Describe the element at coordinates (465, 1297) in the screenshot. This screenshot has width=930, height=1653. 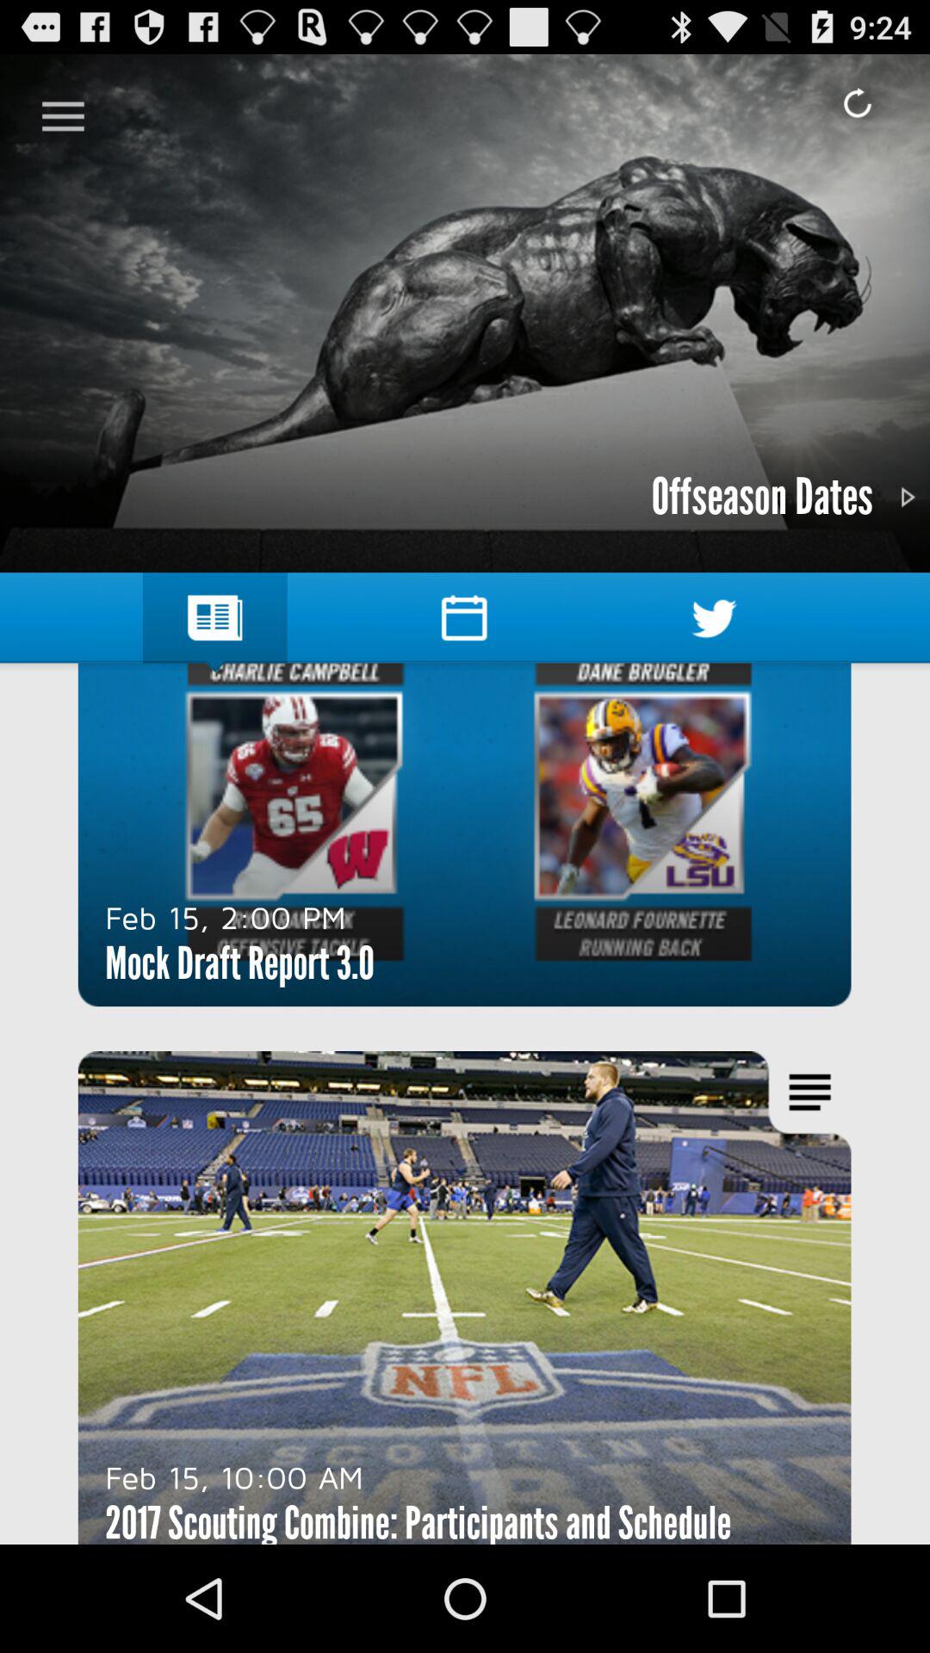
I see `go to the image present at bottom` at that location.